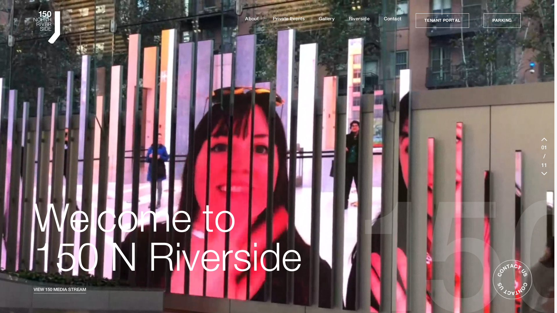 Image resolution: width=557 pixels, height=313 pixels. I want to click on VIEW 150 MEDIA STREAM, so click(60, 290).